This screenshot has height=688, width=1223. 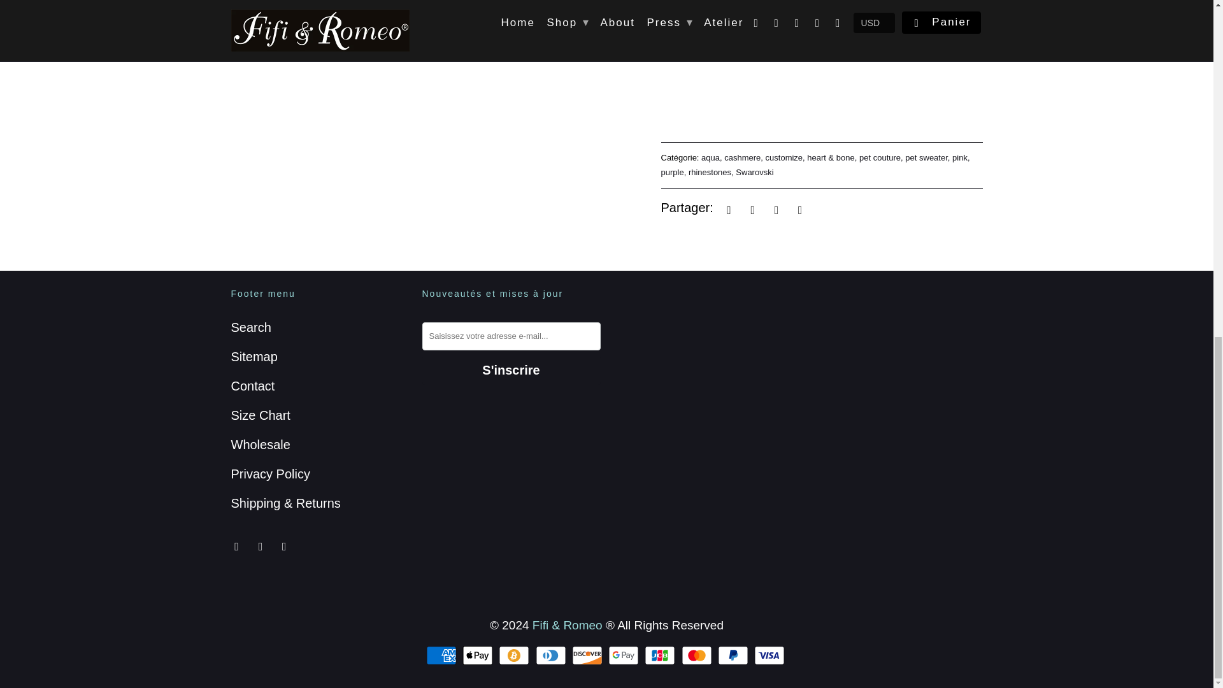 What do you see at coordinates (661, 656) in the screenshot?
I see `JCB` at bounding box center [661, 656].